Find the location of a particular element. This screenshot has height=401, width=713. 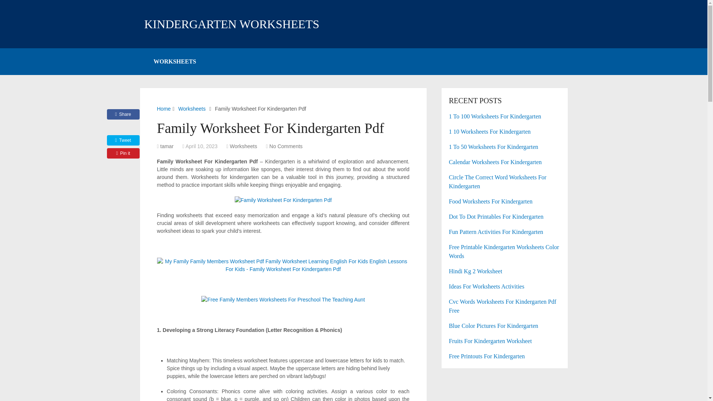

View all posts in Worksheets is located at coordinates (244, 146).